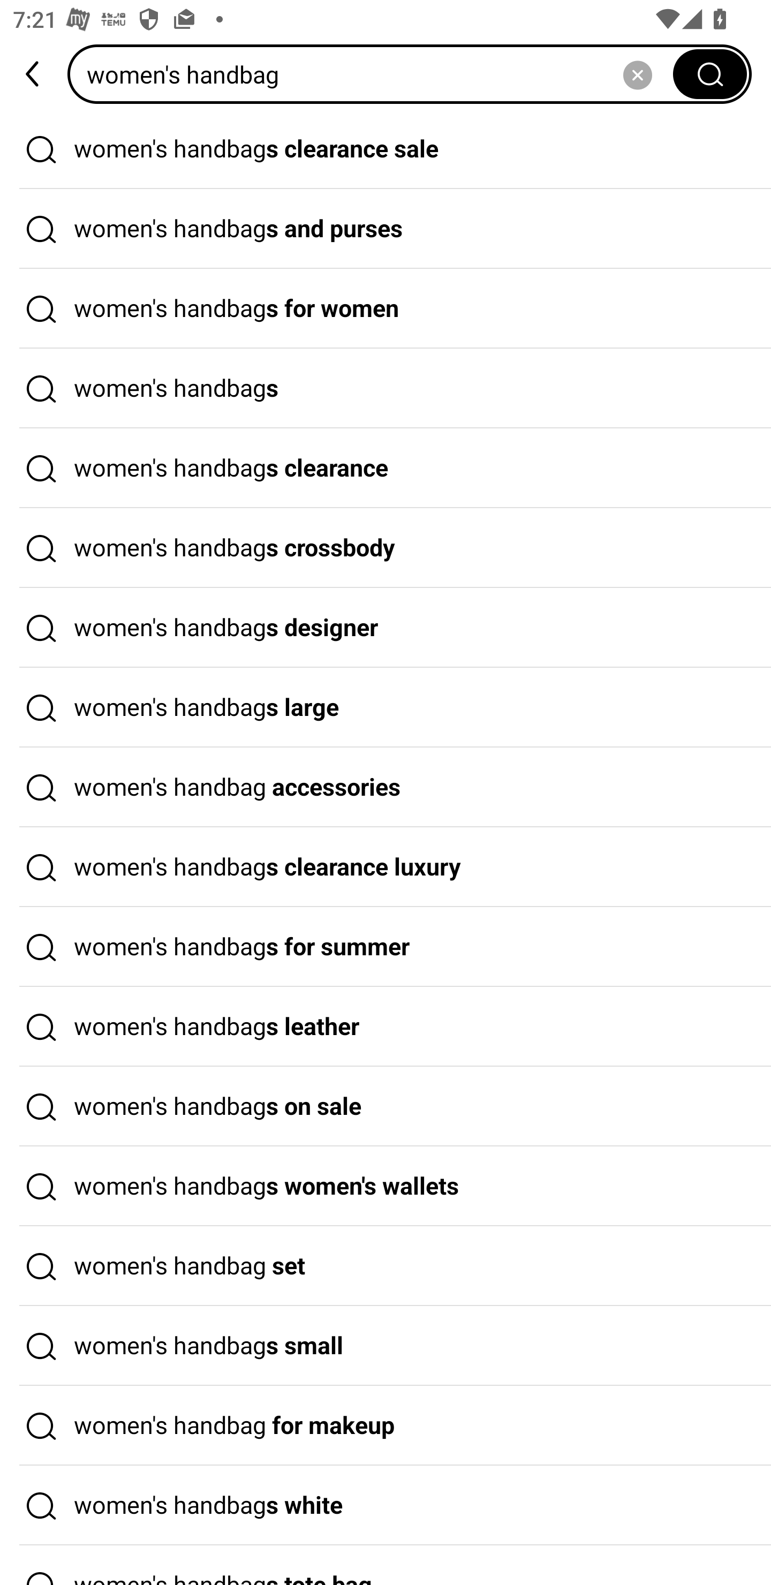 The width and height of the screenshot is (771, 1585). I want to click on women's handbags on sale, so click(385, 1106).